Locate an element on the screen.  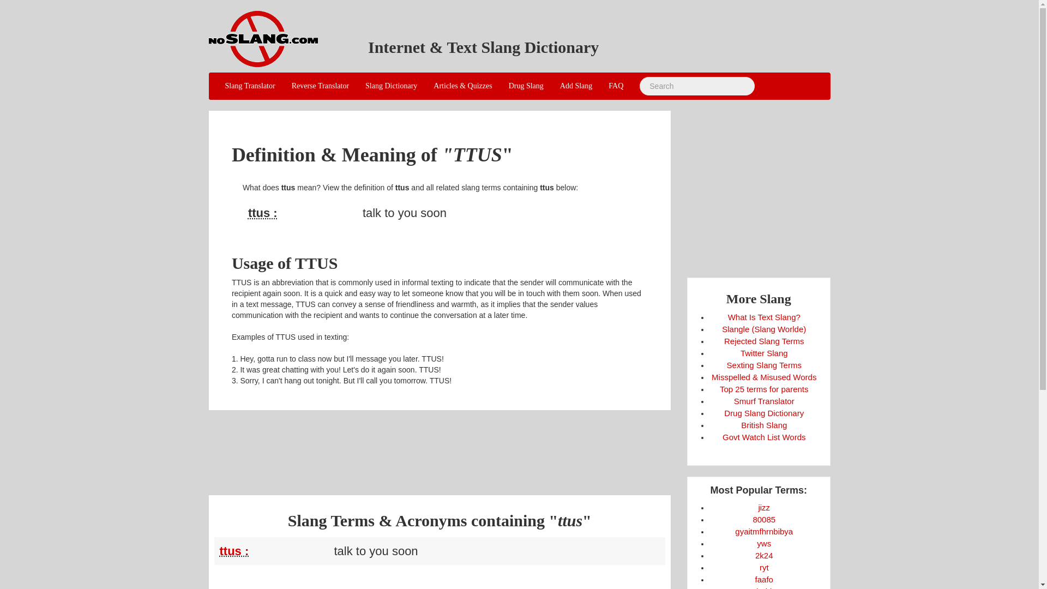
Govt Watch List Words is located at coordinates (764, 437).